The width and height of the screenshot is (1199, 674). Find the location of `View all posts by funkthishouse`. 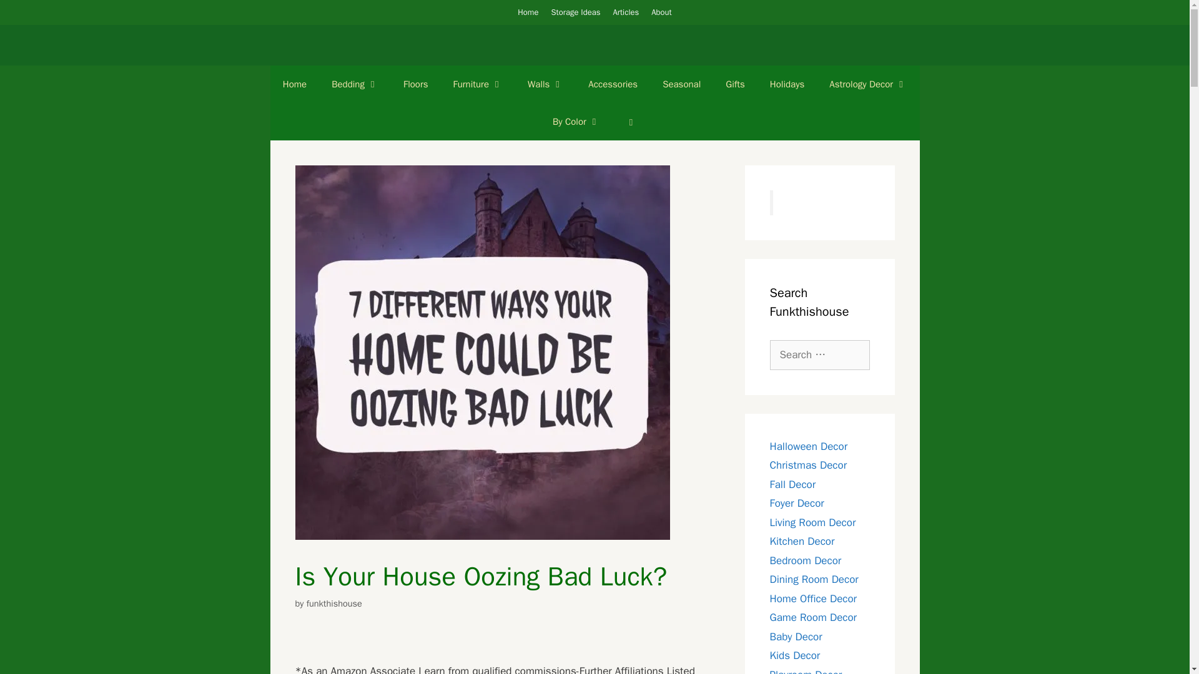

View all posts by funkthishouse is located at coordinates (334, 603).